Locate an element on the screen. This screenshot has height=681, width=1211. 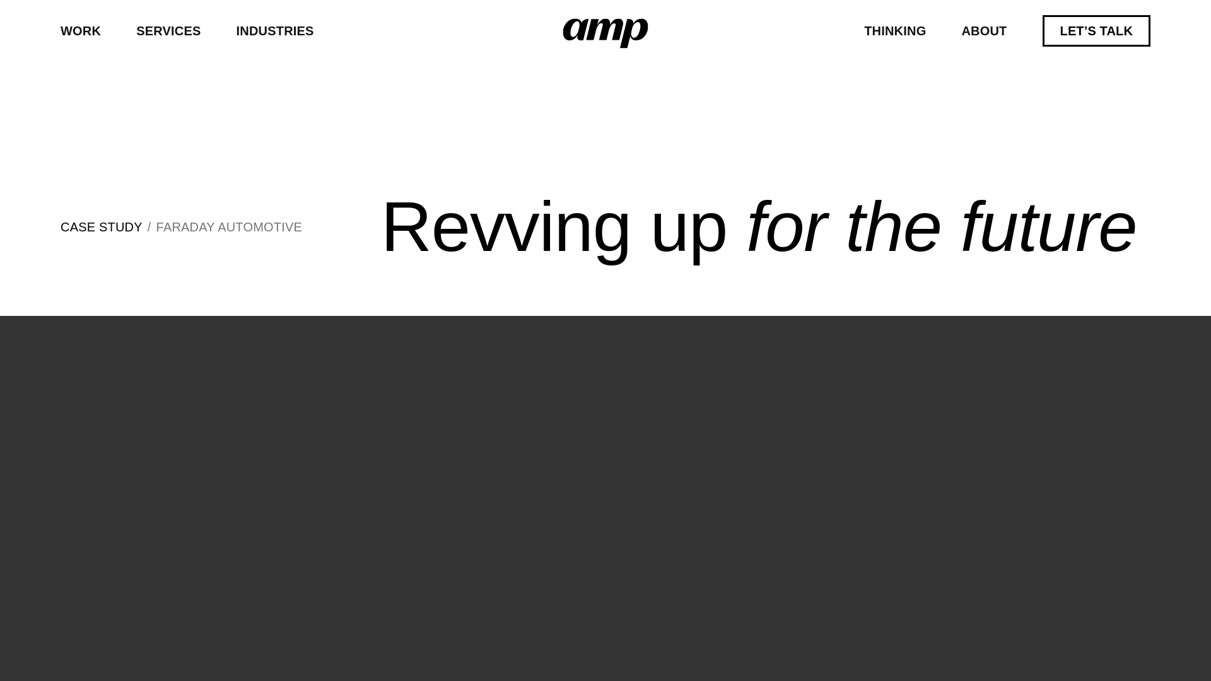
ABOUT is located at coordinates (984, 30).